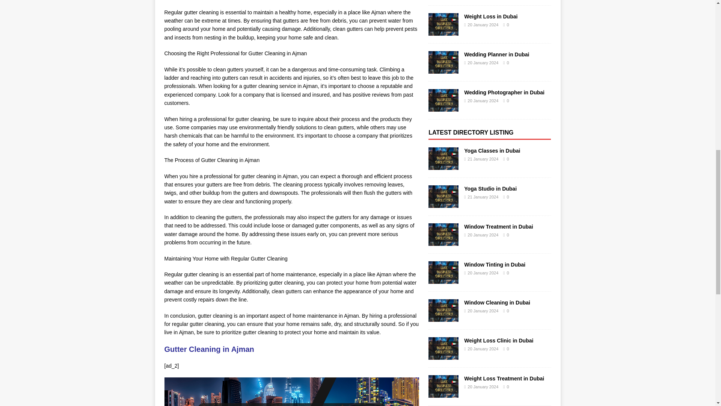 The width and height of the screenshot is (721, 406). I want to click on Weight Loss in Dubai, so click(443, 31).